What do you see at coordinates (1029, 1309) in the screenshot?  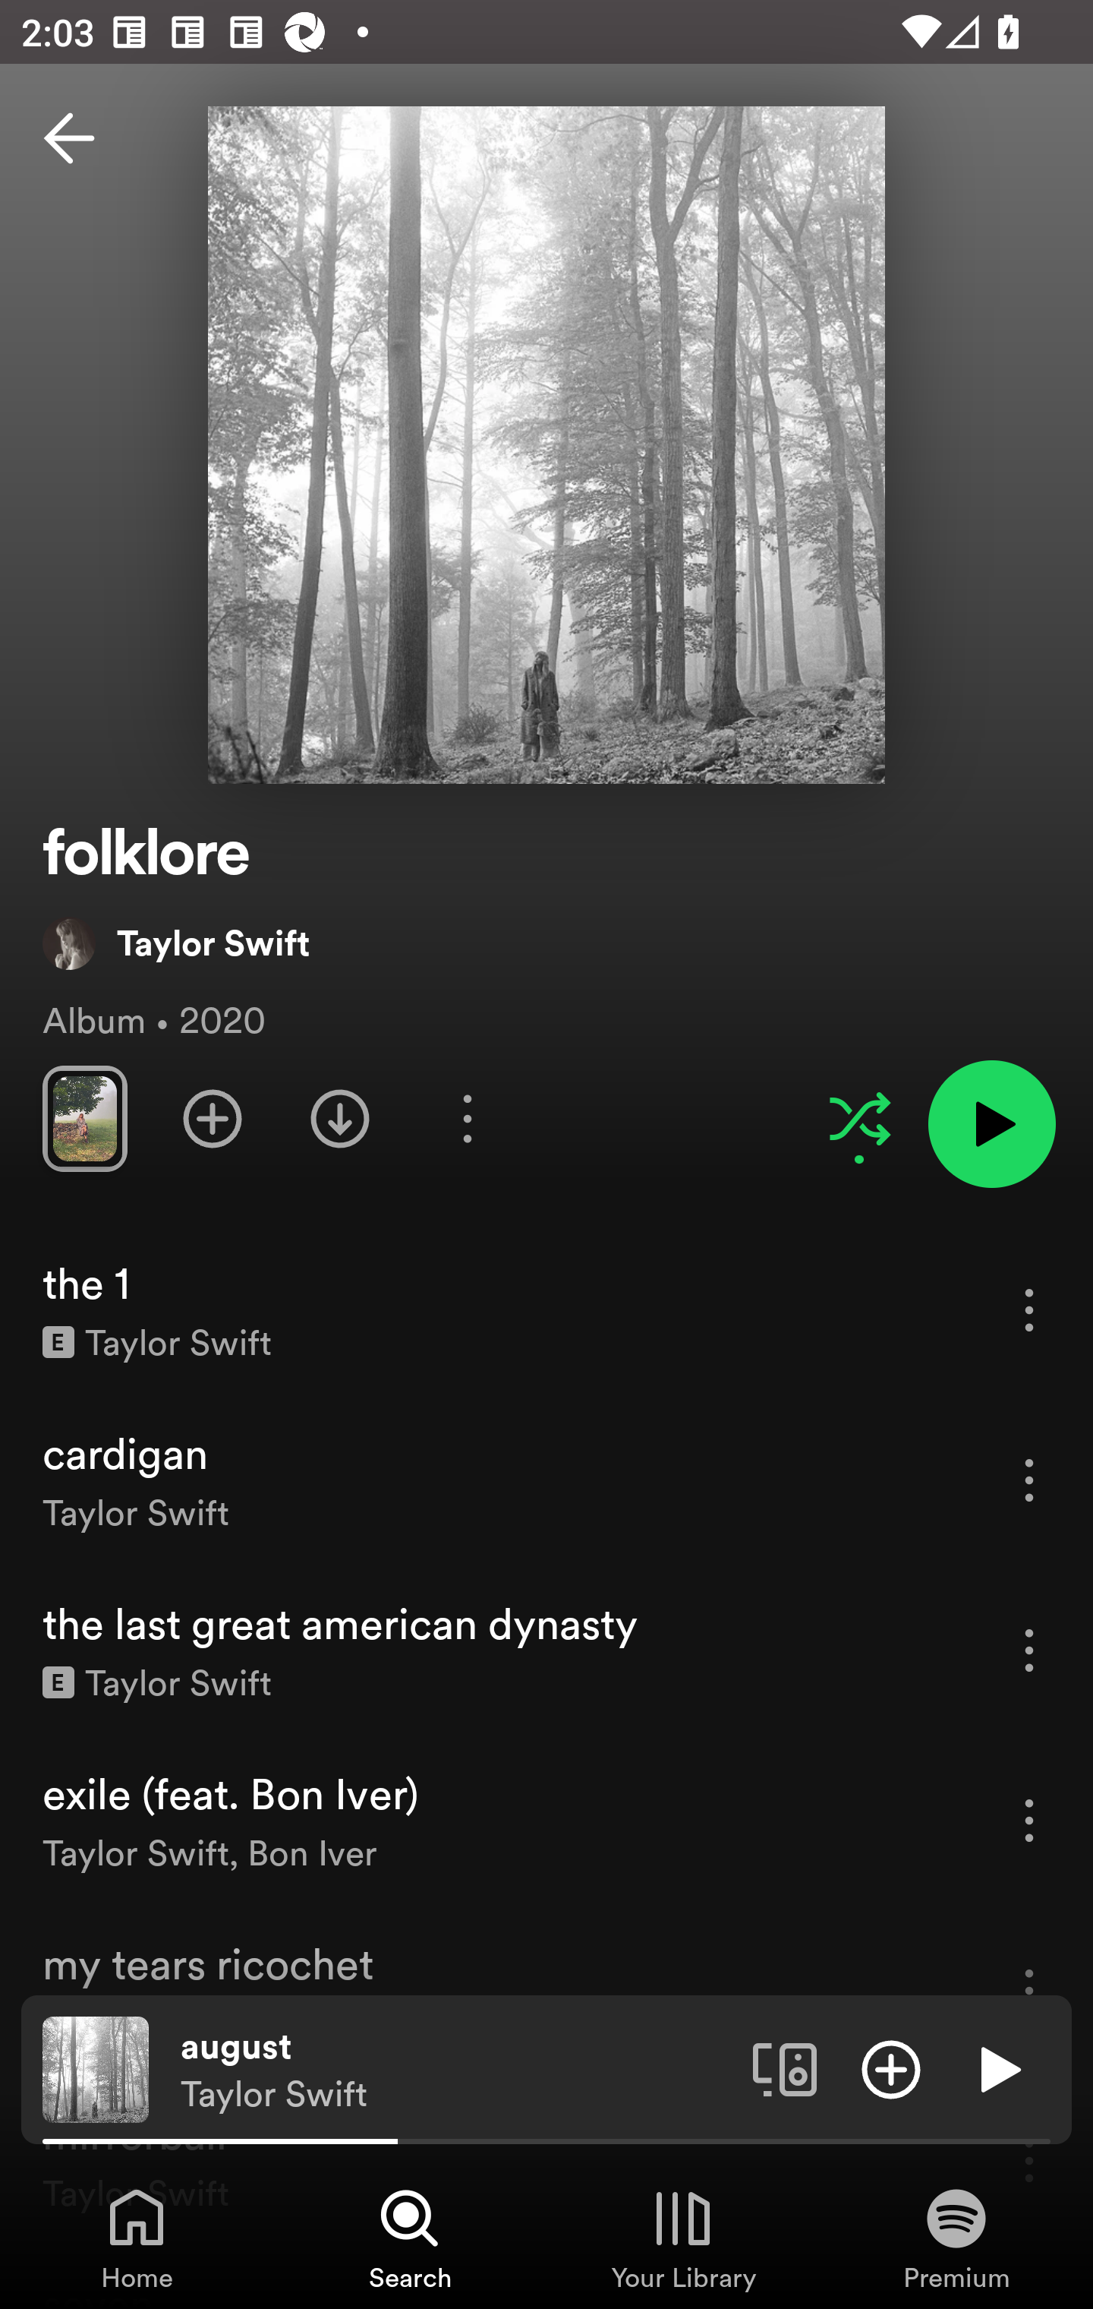 I see `More options for song the 1` at bounding box center [1029, 1309].